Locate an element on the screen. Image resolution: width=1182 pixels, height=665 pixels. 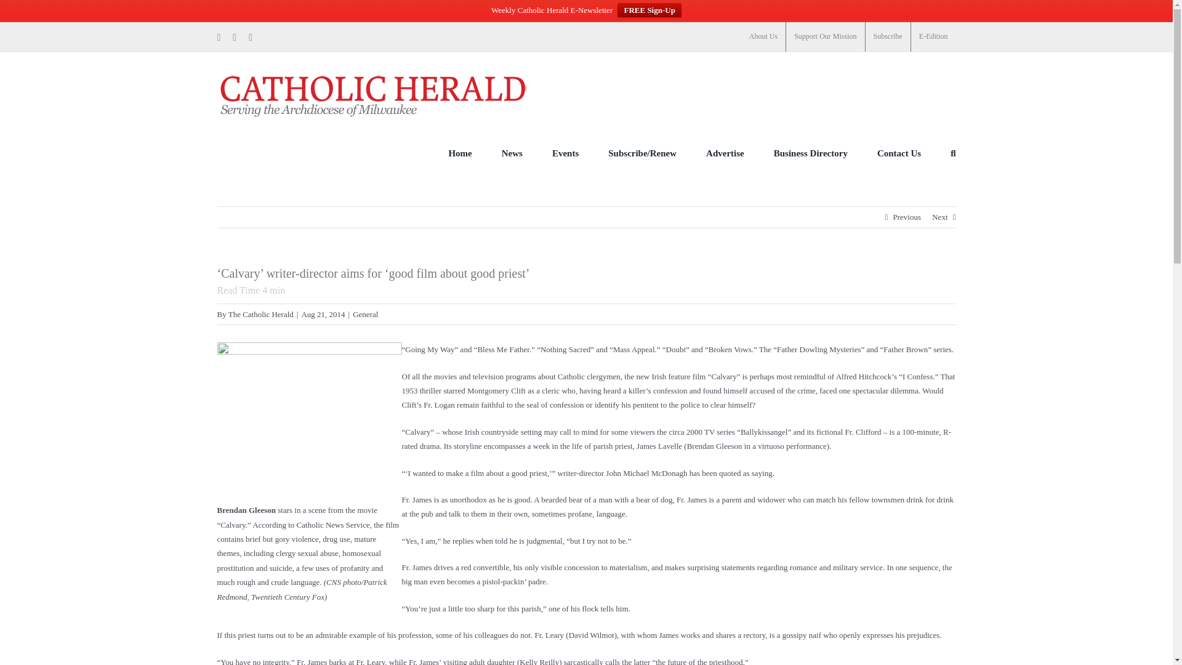
Support Our Mission is located at coordinates (825, 37).